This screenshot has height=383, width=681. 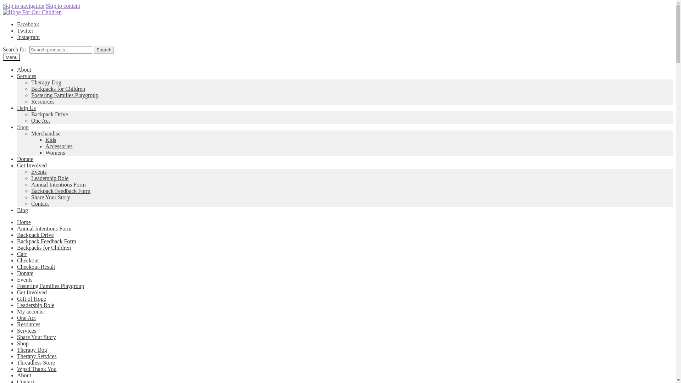 I want to click on Checkout-Result, so click(x=36, y=267).